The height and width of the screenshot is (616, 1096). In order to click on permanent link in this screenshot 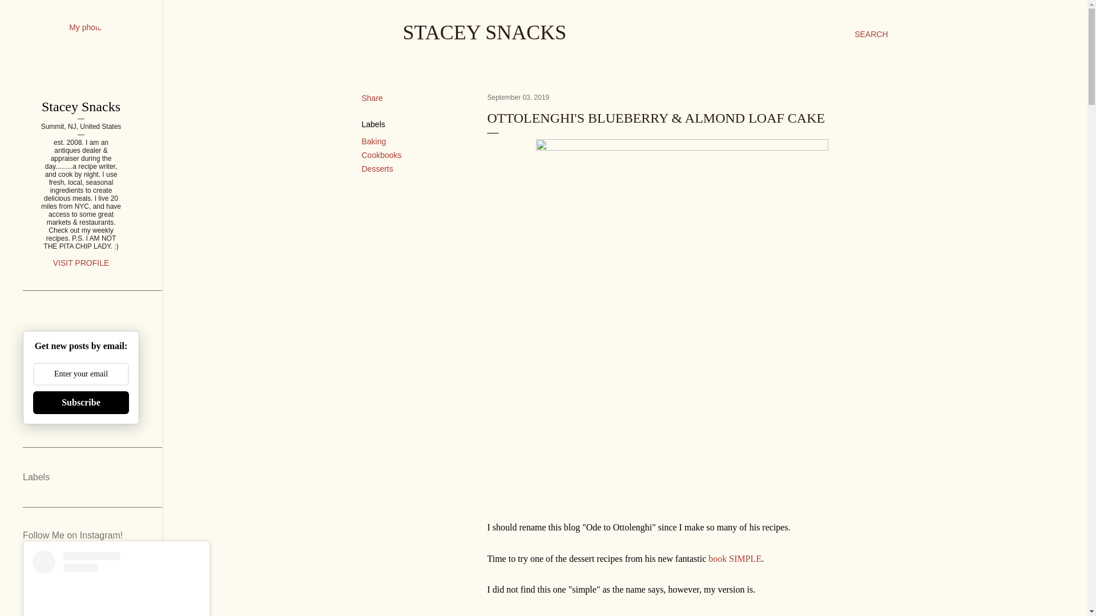, I will do `click(518, 98)`.